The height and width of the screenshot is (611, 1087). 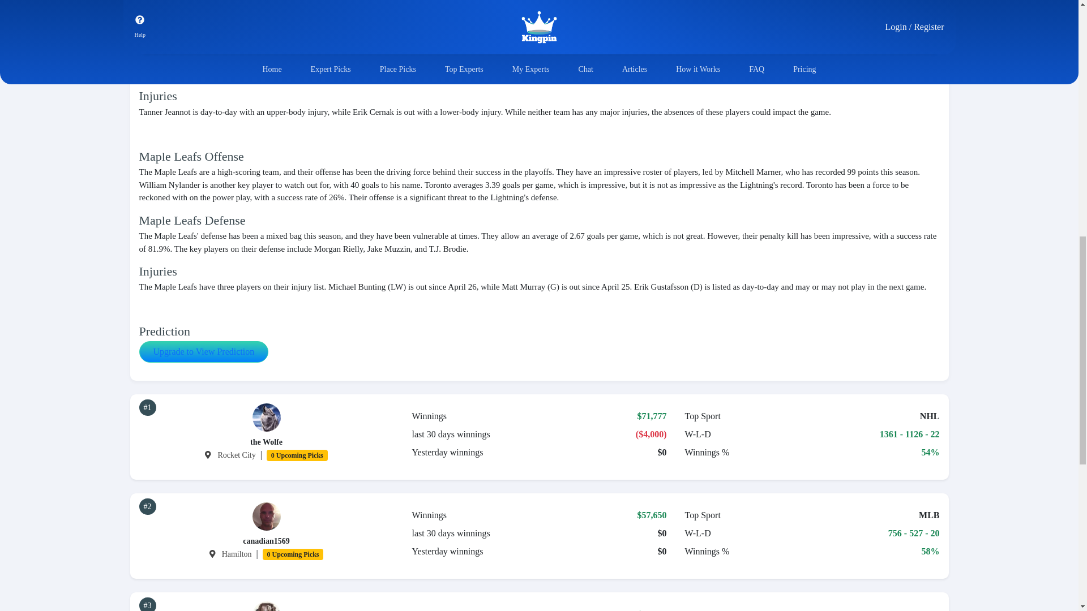 I want to click on the Wolfe, so click(x=266, y=442).